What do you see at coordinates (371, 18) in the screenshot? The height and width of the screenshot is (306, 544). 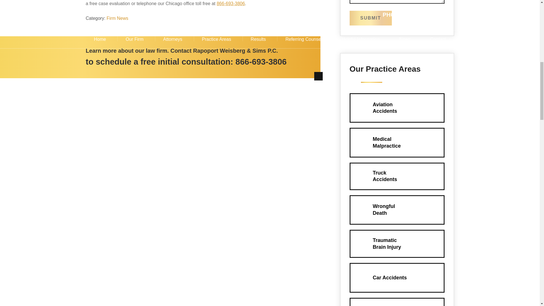 I see `Submit` at bounding box center [371, 18].